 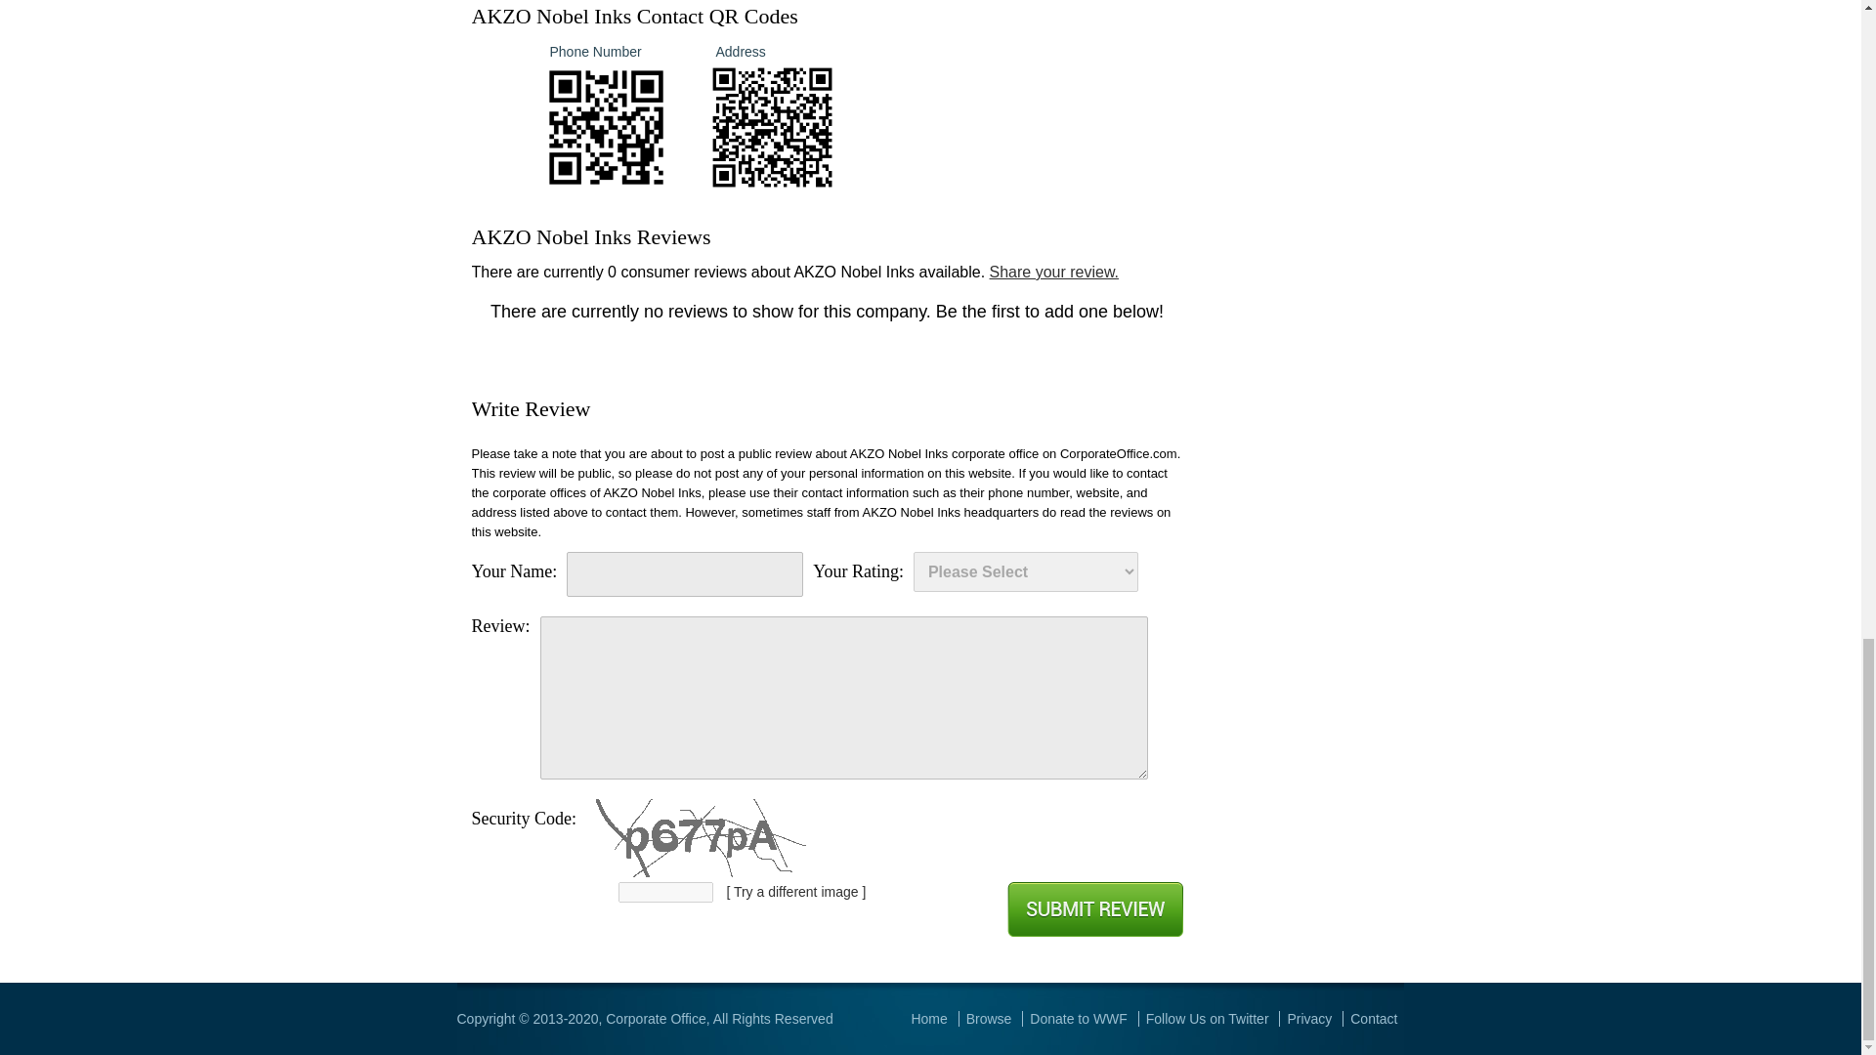 What do you see at coordinates (928, 1018) in the screenshot?
I see `Home` at bounding box center [928, 1018].